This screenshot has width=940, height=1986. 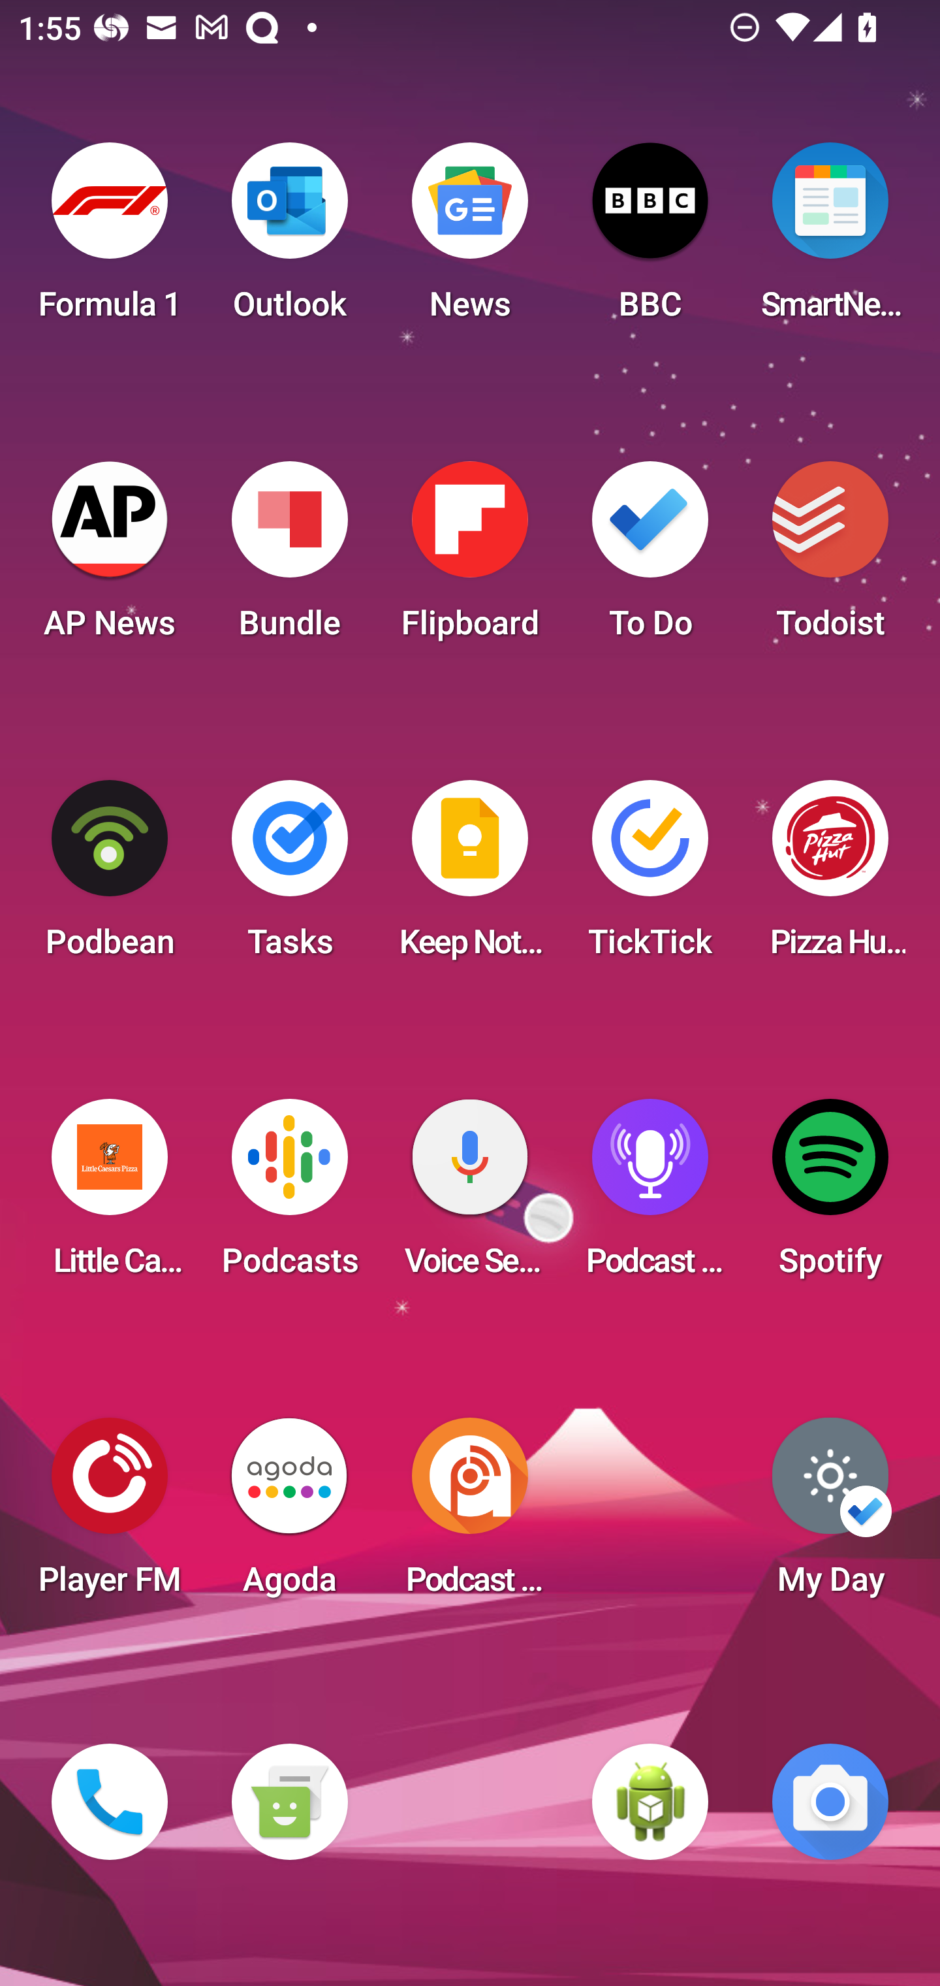 I want to click on Phone, so click(x=110, y=1802).